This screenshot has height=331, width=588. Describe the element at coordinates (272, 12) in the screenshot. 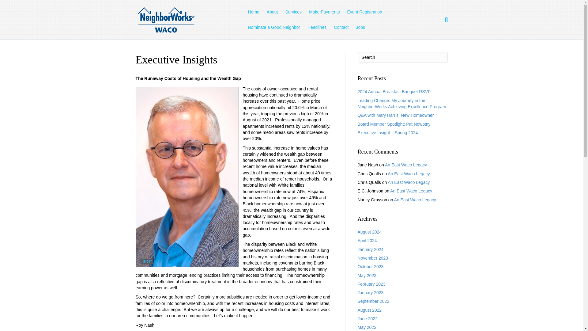

I see `About` at that location.